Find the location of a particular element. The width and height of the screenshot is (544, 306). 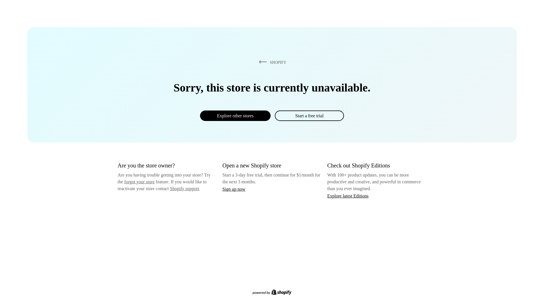

Start a free trial is located at coordinates (309, 116).